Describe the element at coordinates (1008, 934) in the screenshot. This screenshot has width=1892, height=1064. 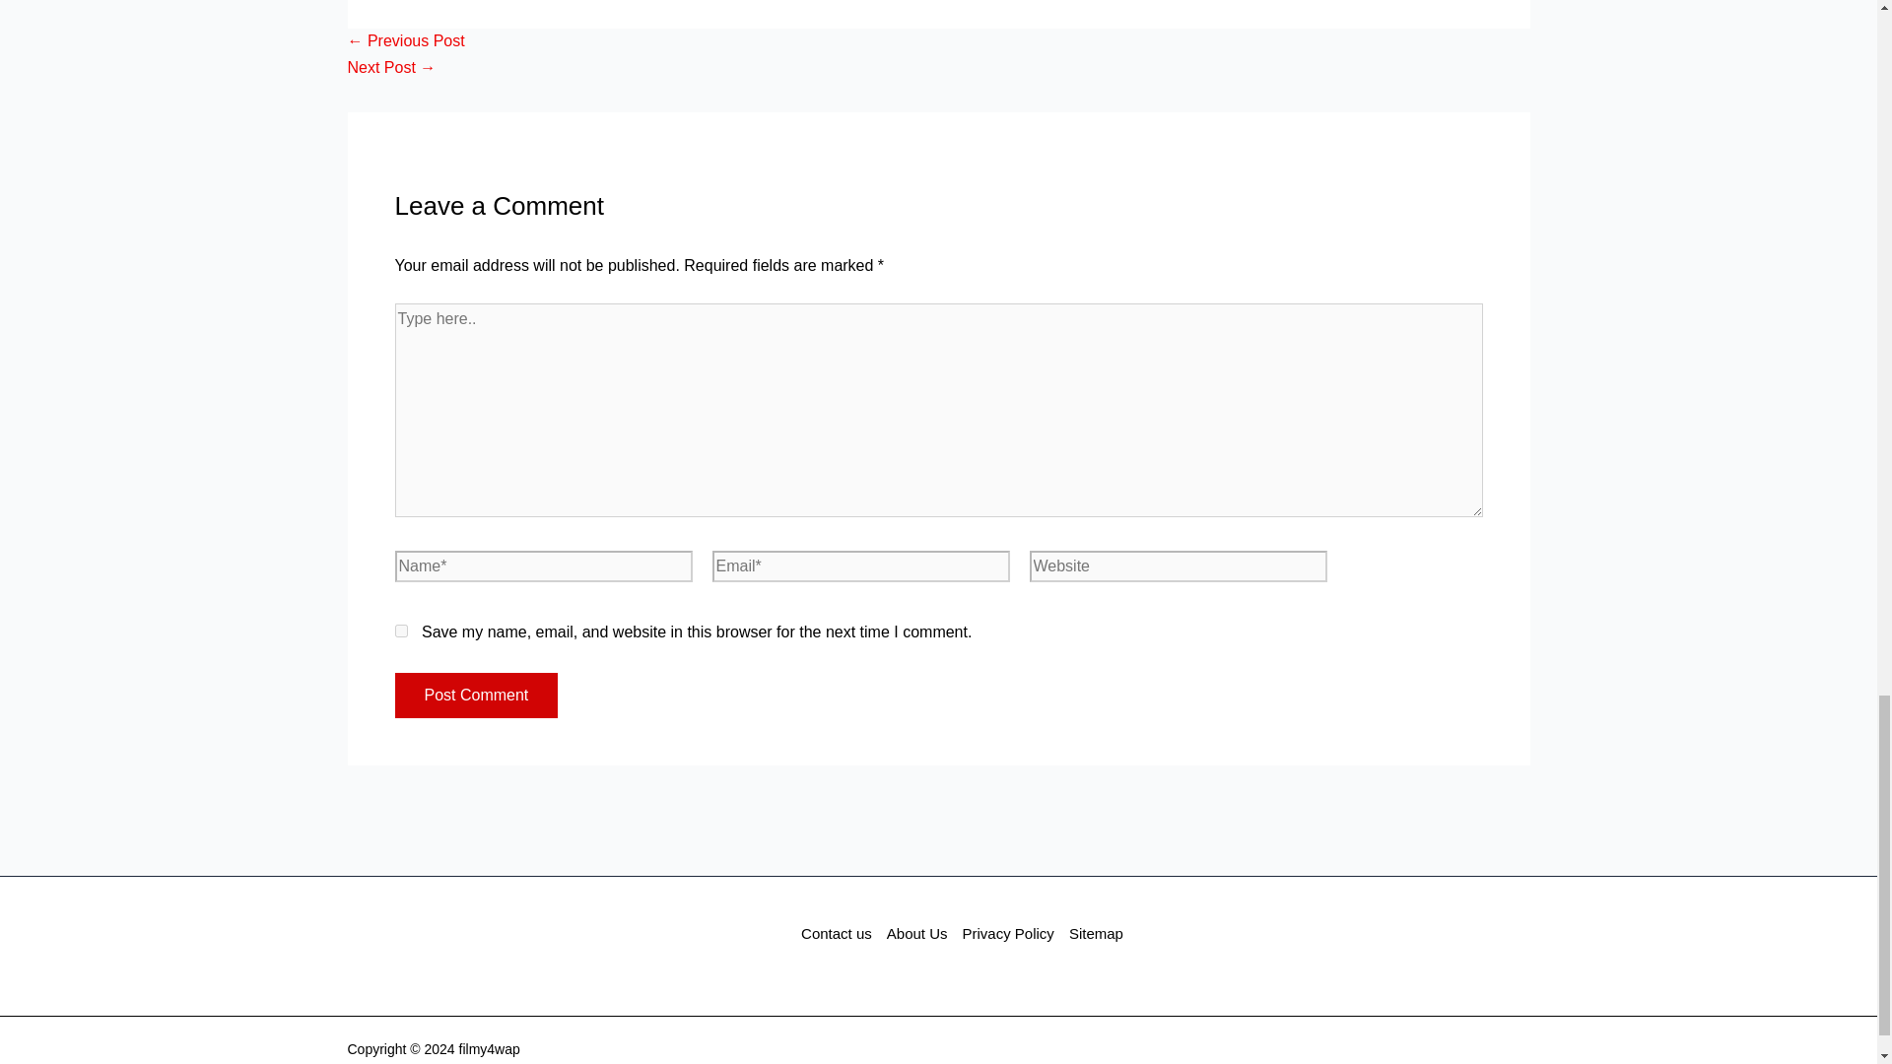
I see `Privacy Policy` at that location.